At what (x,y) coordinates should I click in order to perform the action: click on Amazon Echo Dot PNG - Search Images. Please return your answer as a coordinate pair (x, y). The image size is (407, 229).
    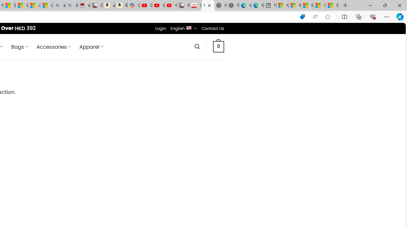
    Looking at the image, I should click on (72, 6).